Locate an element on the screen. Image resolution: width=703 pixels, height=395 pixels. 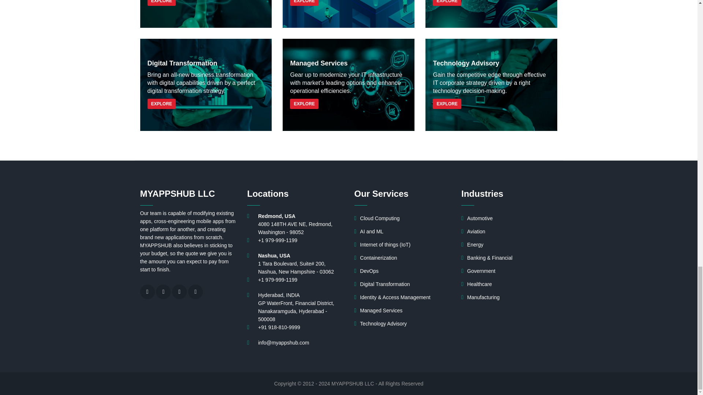
EXPLORE is located at coordinates (161, 3).